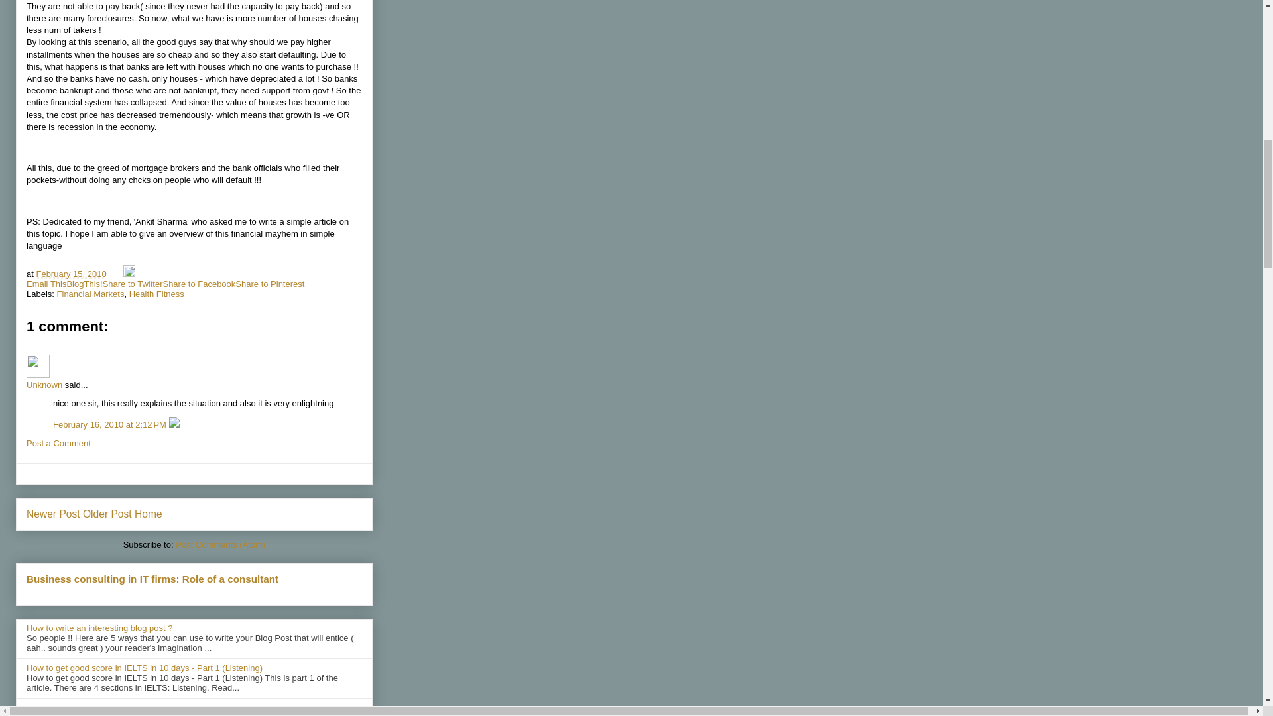 The width and height of the screenshot is (1273, 716). I want to click on Share to Twitter, so click(133, 284).